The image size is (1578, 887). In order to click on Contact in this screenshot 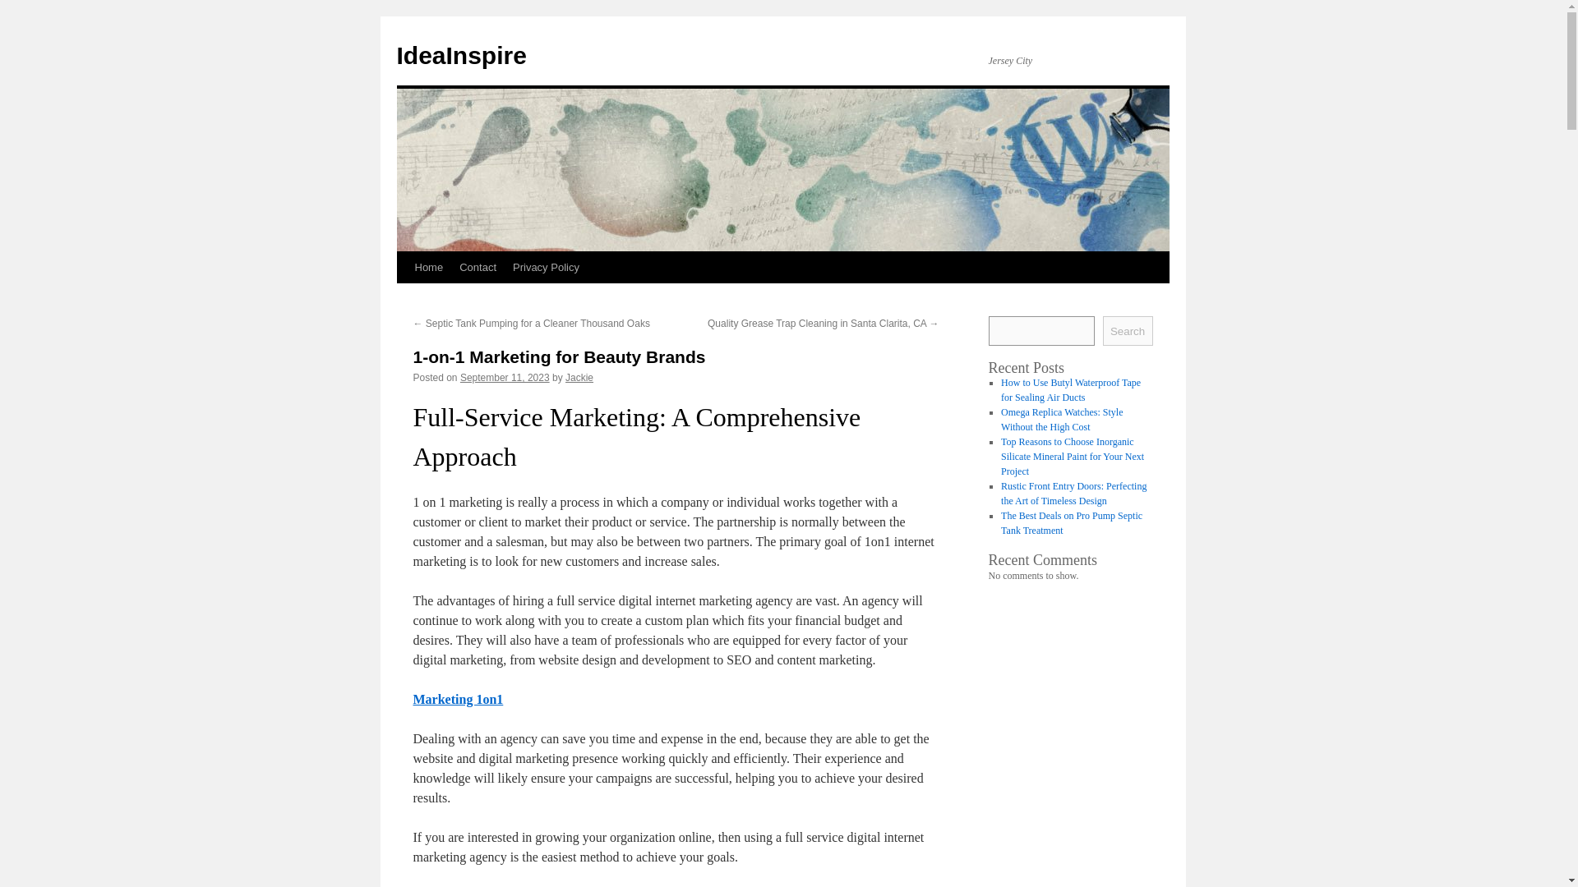, I will do `click(478, 267)`.